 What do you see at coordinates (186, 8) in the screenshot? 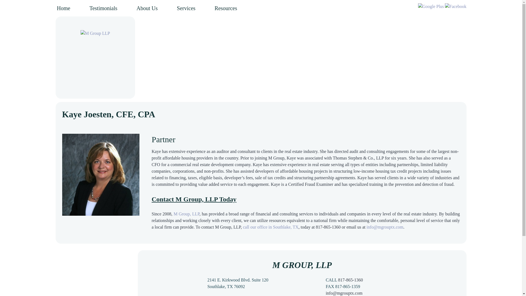
I see `Services` at bounding box center [186, 8].